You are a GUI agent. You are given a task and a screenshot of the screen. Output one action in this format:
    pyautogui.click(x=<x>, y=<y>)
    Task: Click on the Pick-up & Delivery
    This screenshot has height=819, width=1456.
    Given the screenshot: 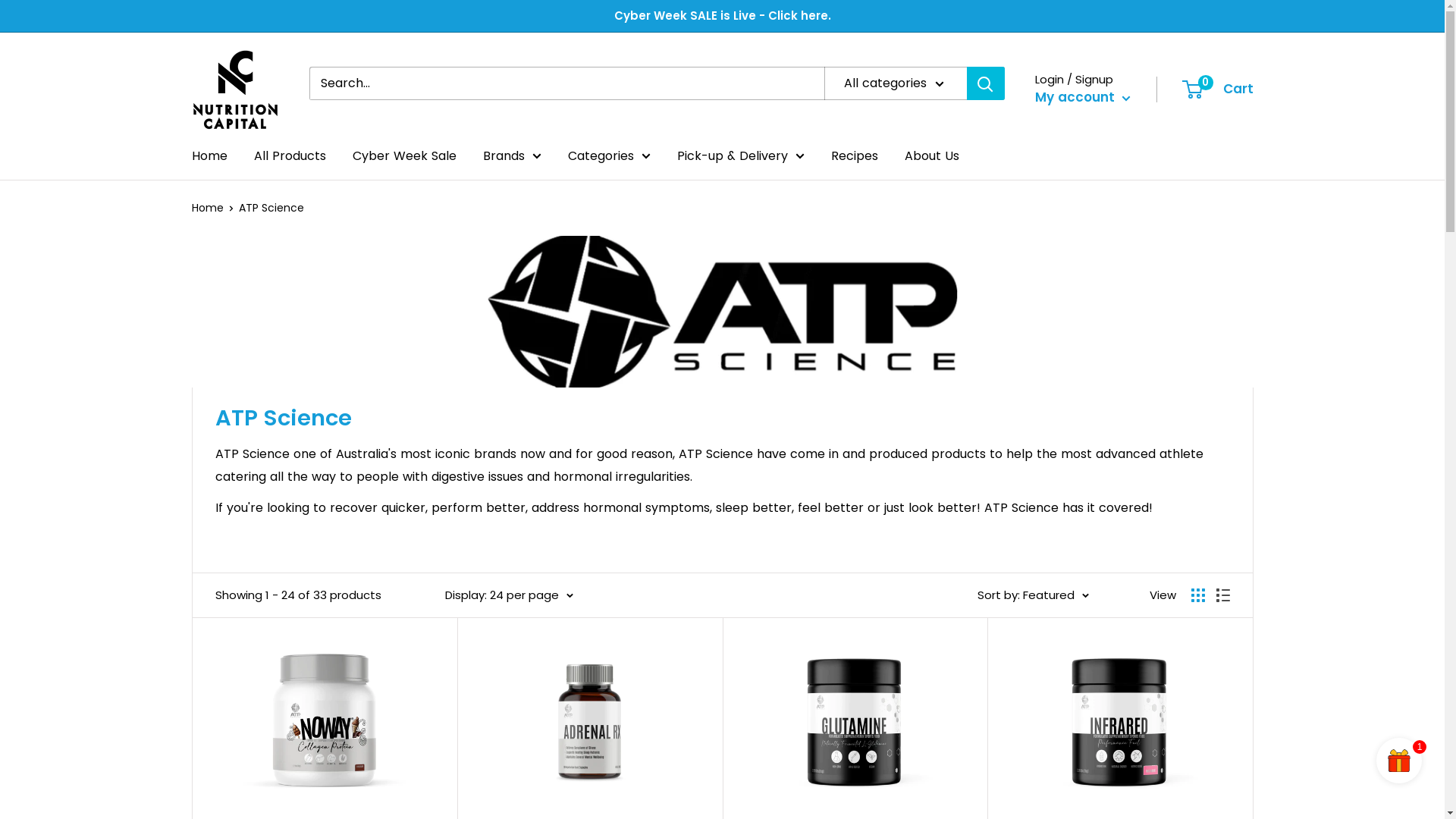 What is the action you would take?
    pyautogui.click(x=740, y=156)
    